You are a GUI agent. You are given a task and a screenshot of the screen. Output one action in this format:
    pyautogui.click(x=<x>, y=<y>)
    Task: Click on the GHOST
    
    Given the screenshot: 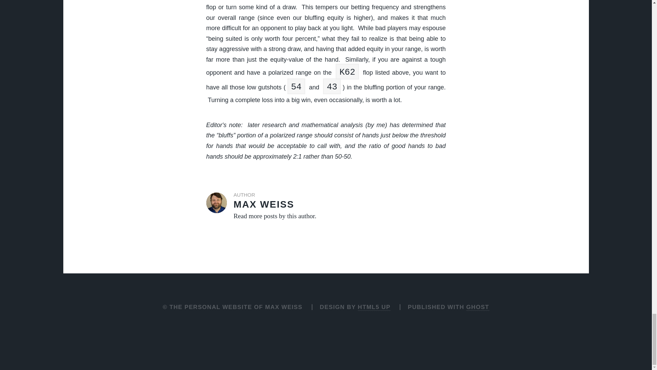 What is the action you would take?
    pyautogui.click(x=478, y=307)
    